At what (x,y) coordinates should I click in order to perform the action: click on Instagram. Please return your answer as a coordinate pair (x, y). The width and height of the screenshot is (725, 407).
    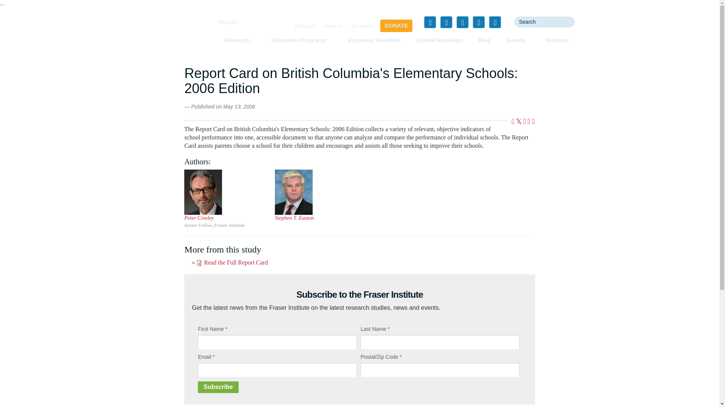
    Looking at the image, I should click on (495, 22).